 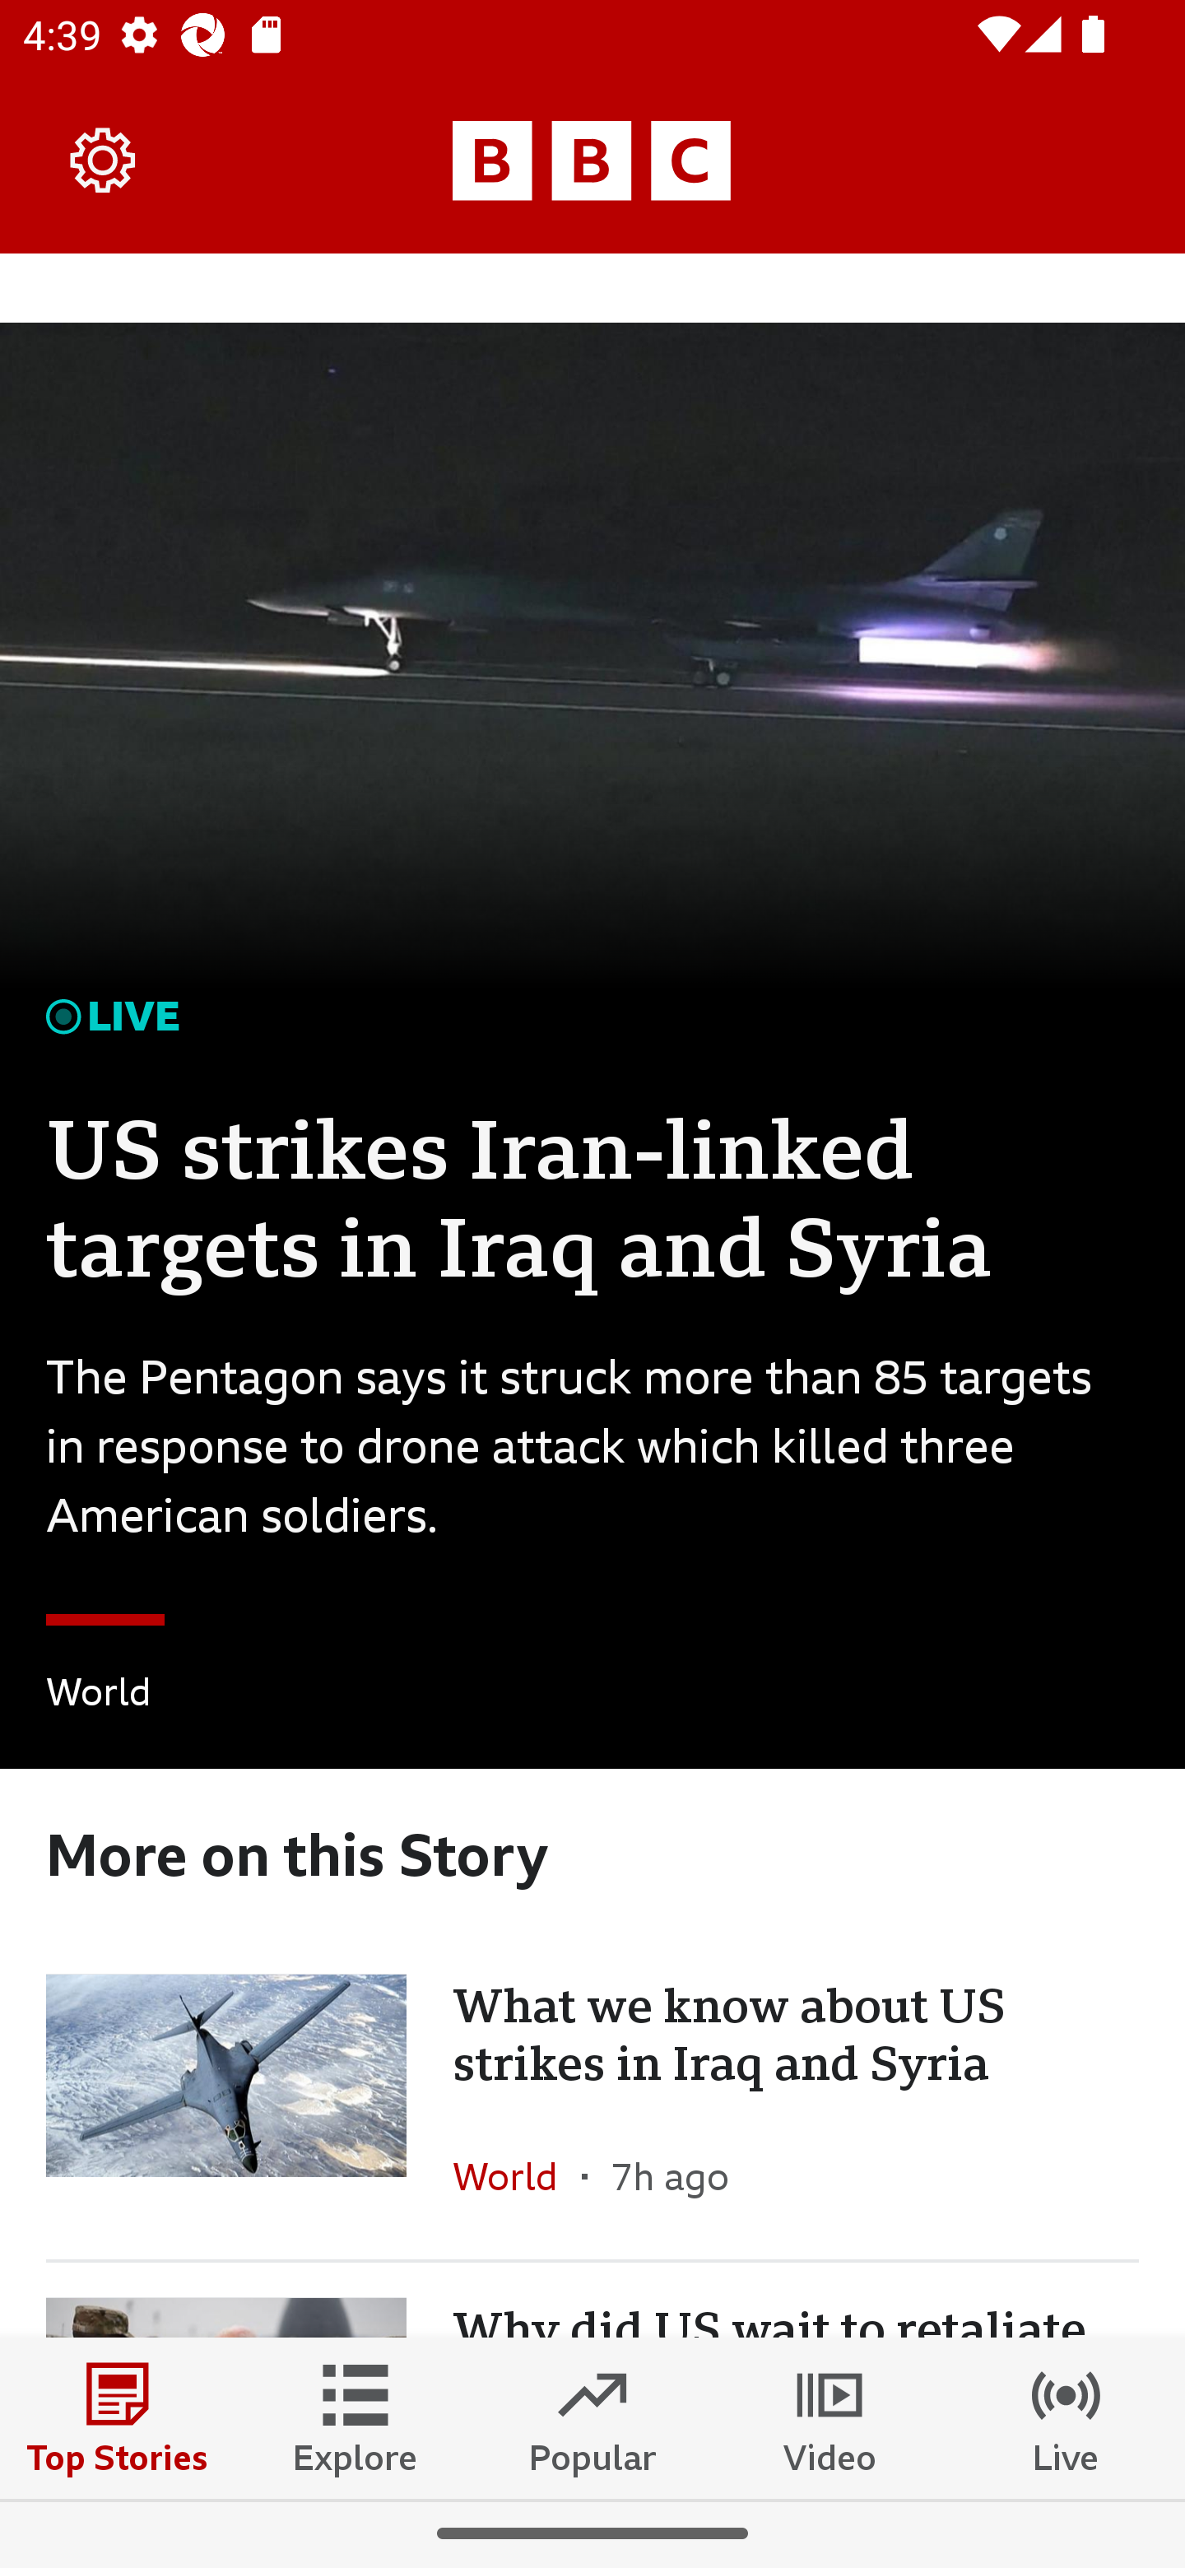 What do you see at coordinates (829, 2417) in the screenshot?
I see `Video` at bounding box center [829, 2417].